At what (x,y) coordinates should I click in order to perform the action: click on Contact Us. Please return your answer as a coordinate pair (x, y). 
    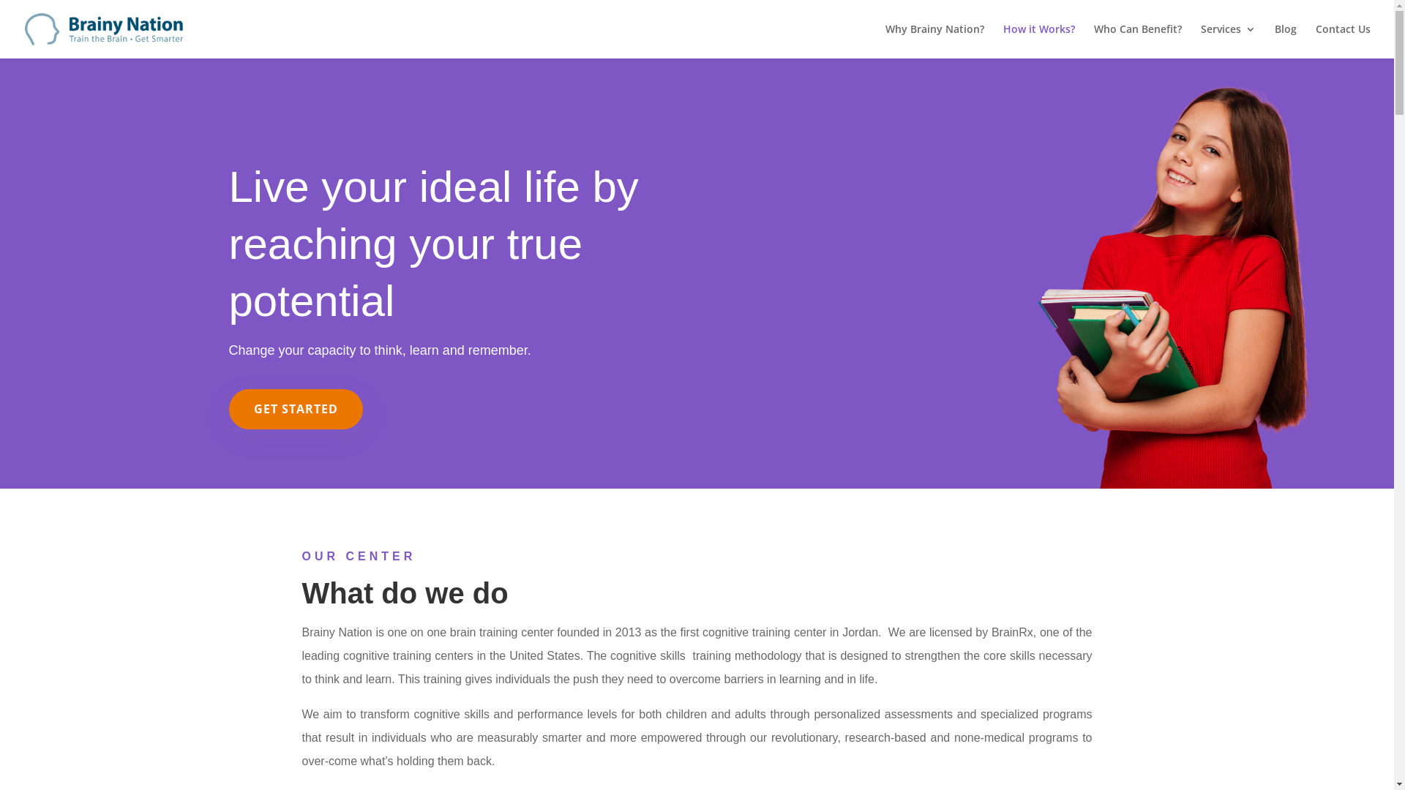
    Looking at the image, I should click on (1344, 41).